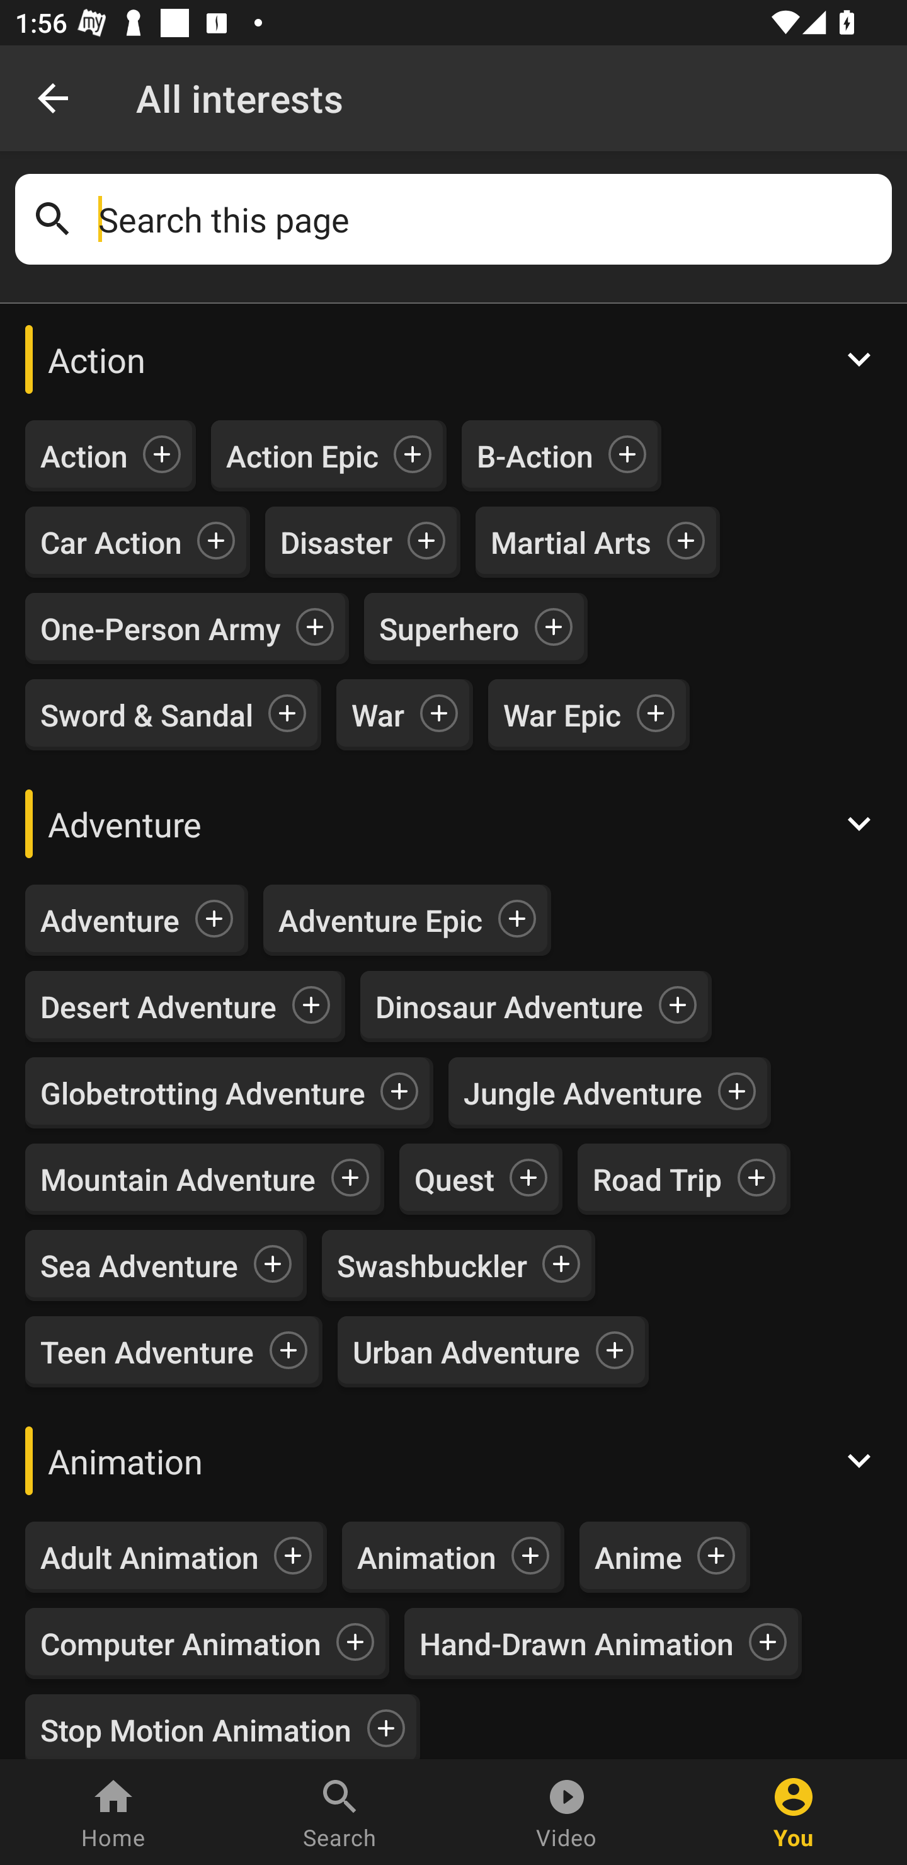 This screenshot has width=907, height=1865. What do you see at coordinates (159, 1007) in the screenshot?
I see `Desert Adventure` at bounding box center [159, 1007].